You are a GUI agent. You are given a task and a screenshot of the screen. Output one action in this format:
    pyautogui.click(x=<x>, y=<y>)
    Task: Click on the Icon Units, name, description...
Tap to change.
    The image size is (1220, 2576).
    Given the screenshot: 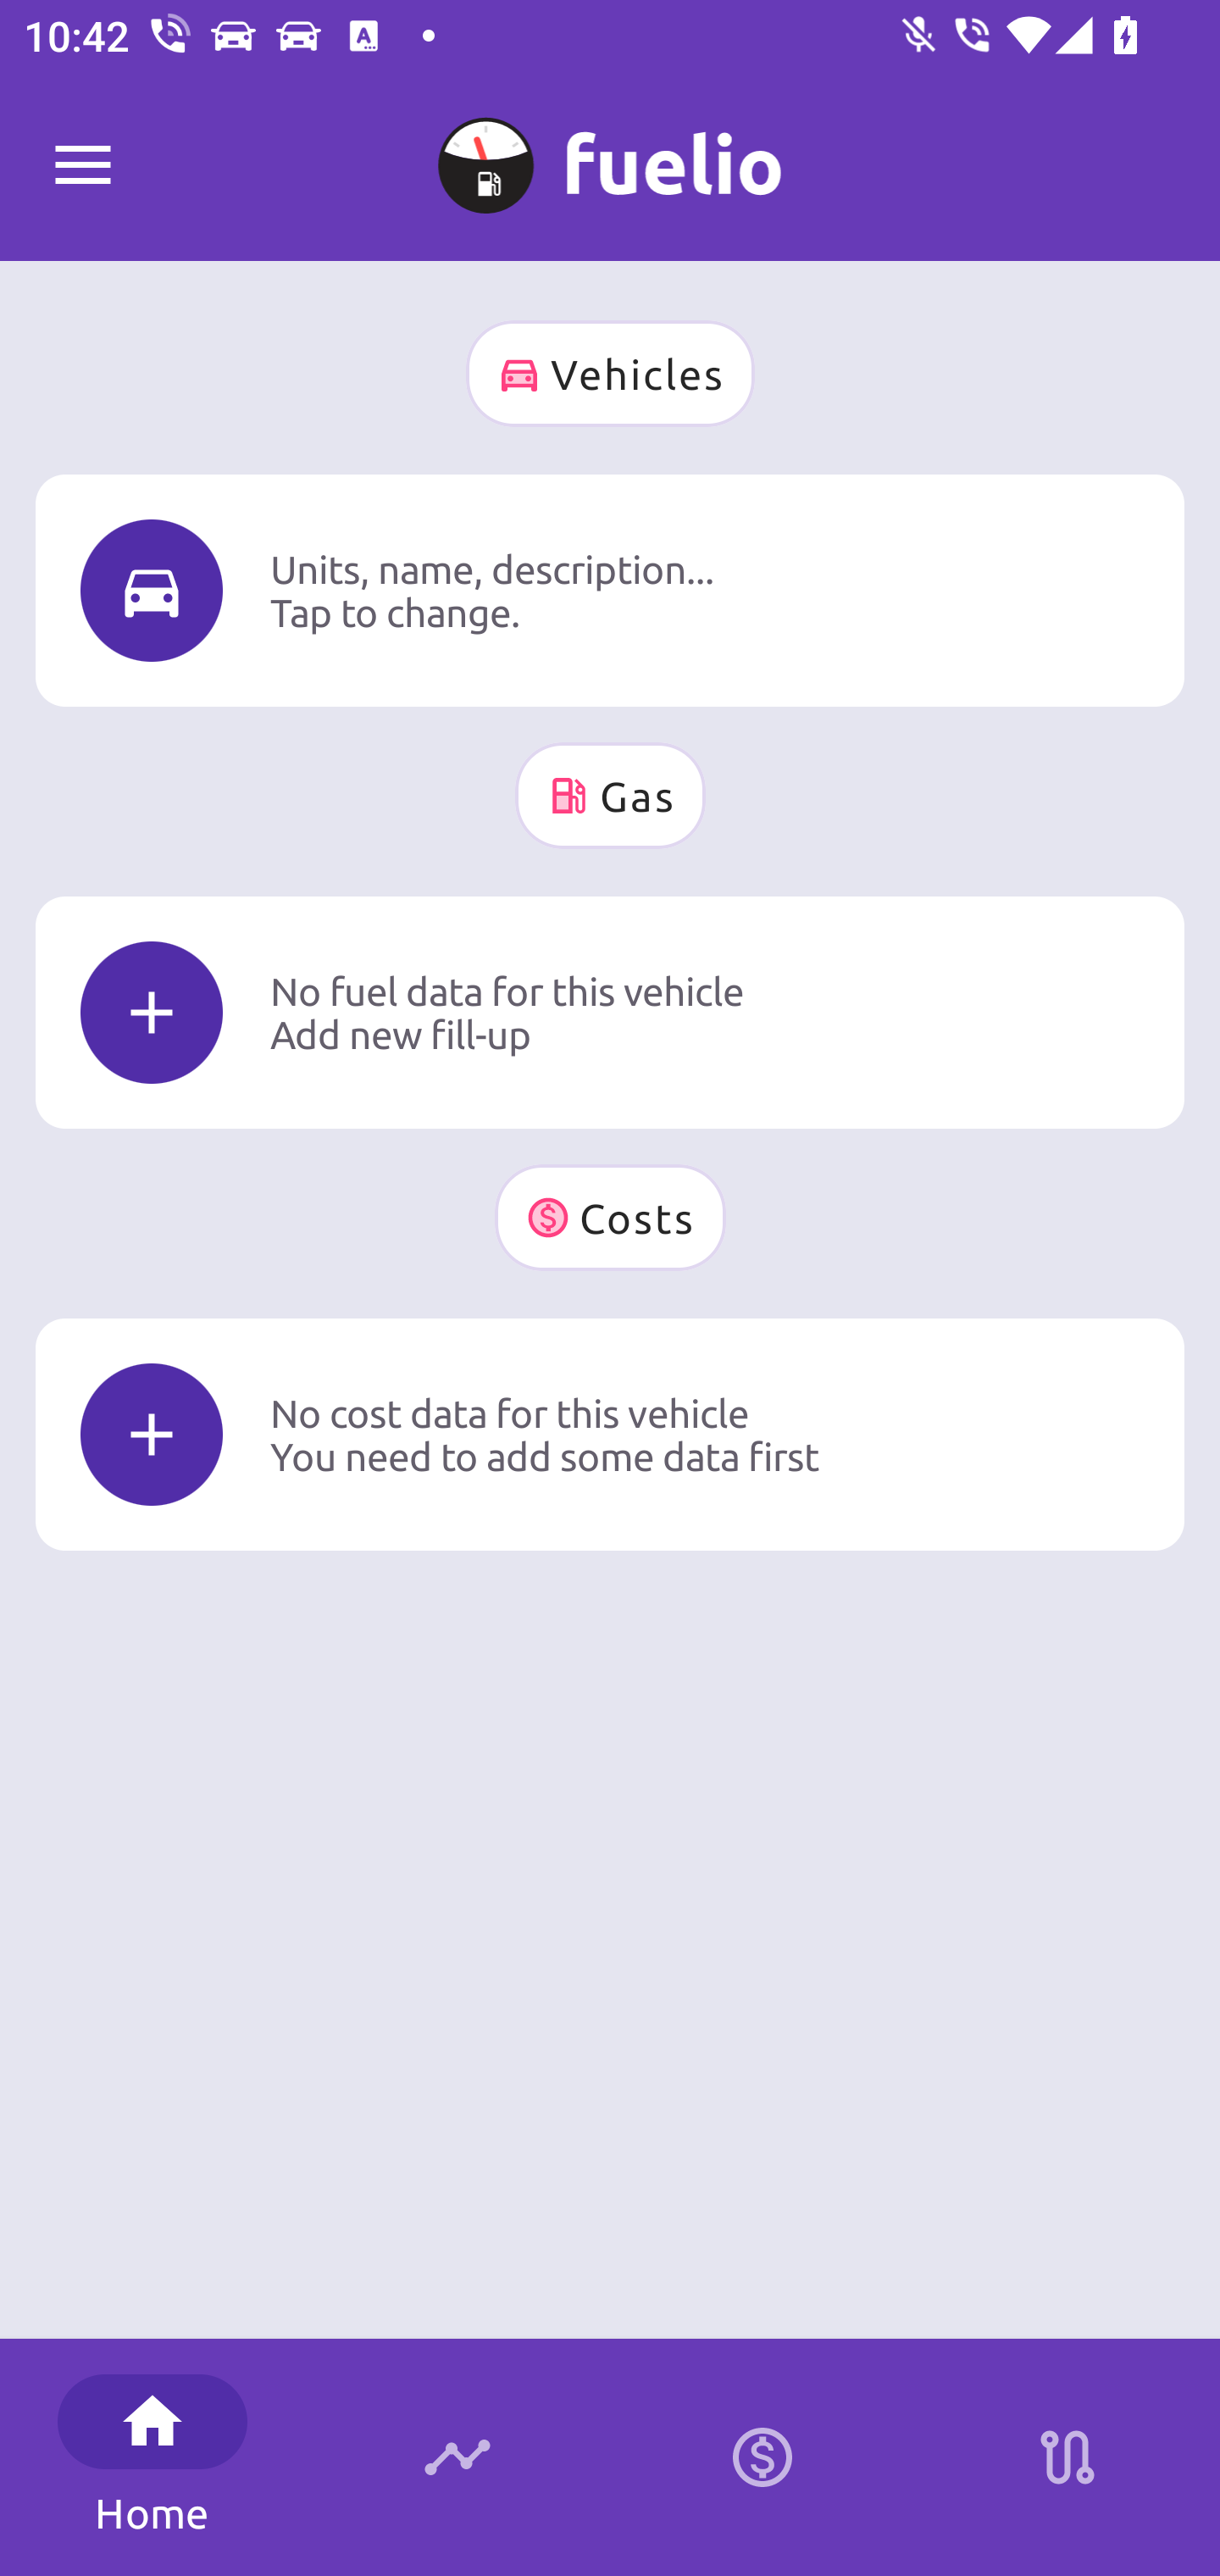 What is the action you would take?
    pyautogui.click(x=610, y=590)
    